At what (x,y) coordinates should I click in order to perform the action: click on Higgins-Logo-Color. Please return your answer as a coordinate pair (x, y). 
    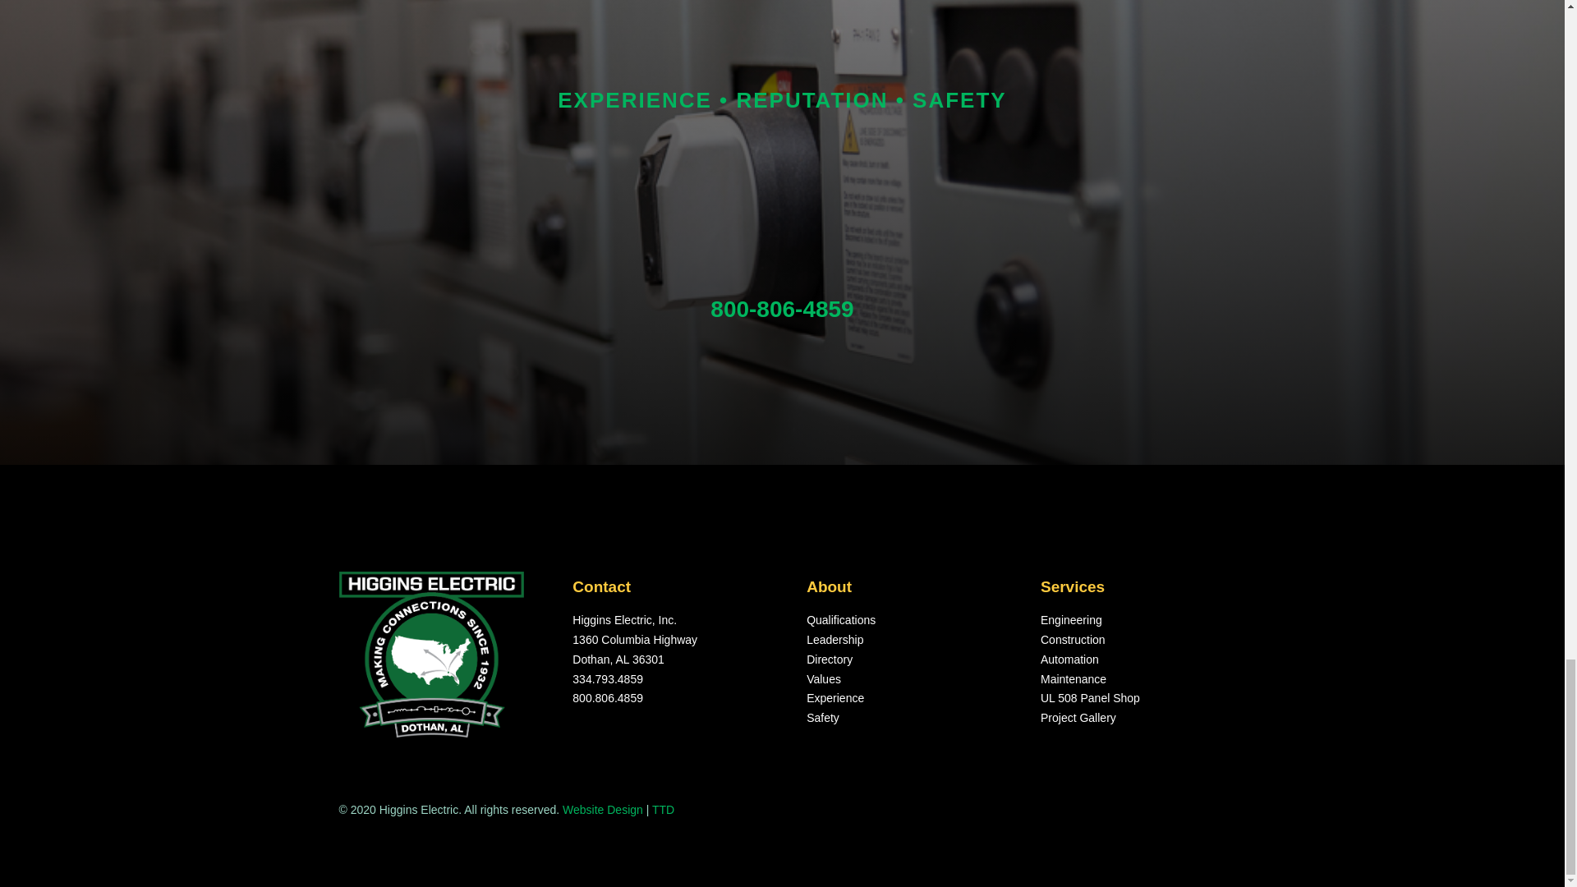
    Looking at the image, I should click on (430, 654).